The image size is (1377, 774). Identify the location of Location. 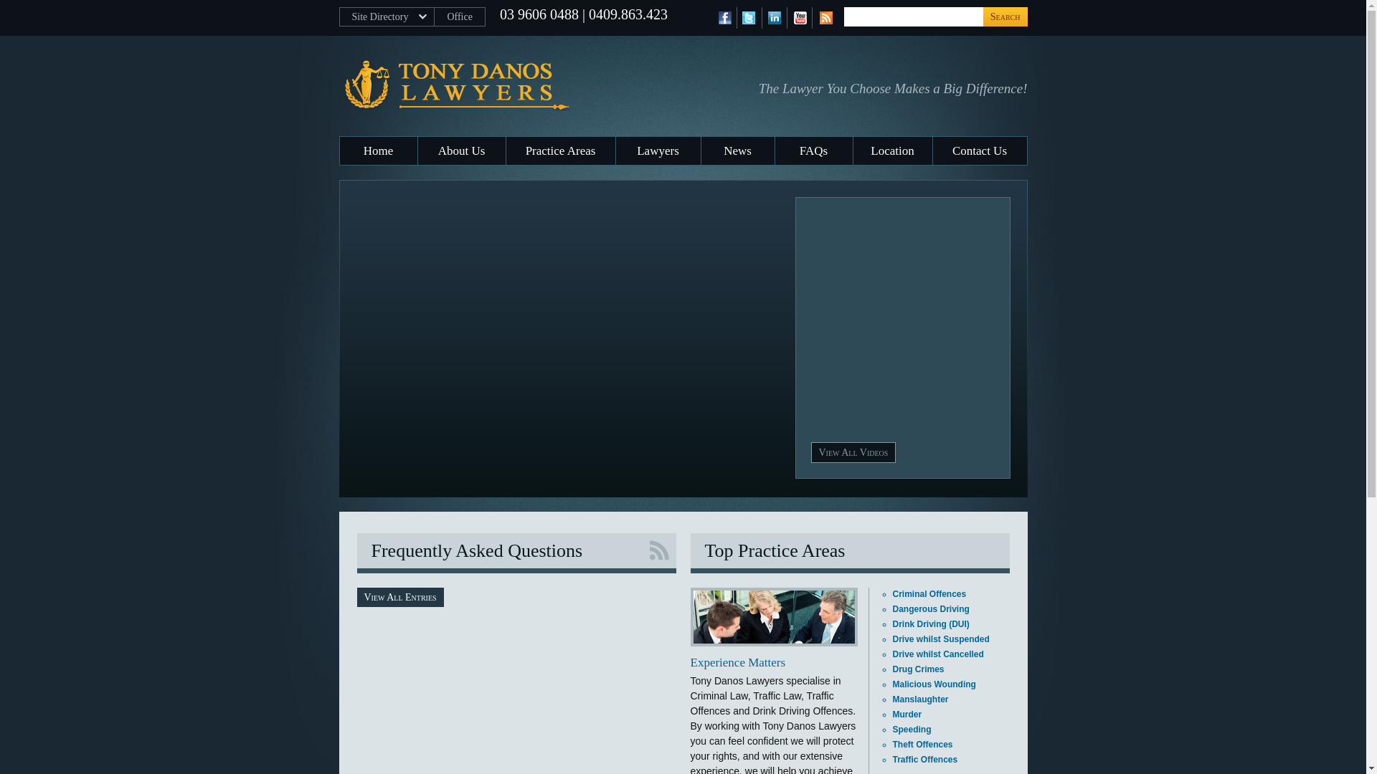
(893, 150).